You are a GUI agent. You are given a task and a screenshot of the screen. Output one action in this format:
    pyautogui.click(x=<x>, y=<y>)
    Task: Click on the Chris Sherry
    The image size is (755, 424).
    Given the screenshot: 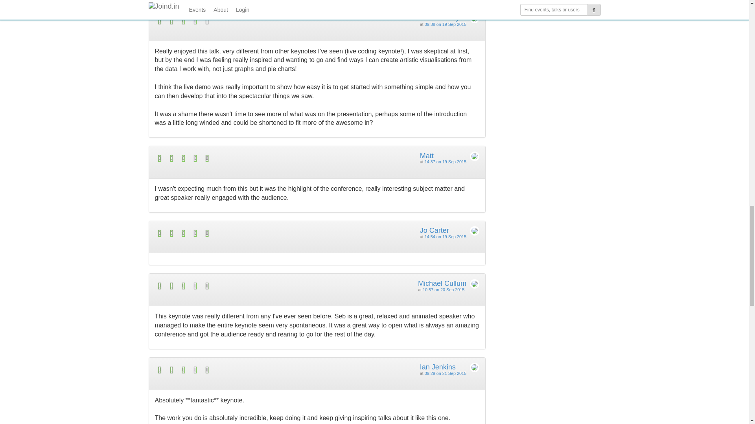 What is the action you would take?
    pyautogui.click(x=439, y=18)
    